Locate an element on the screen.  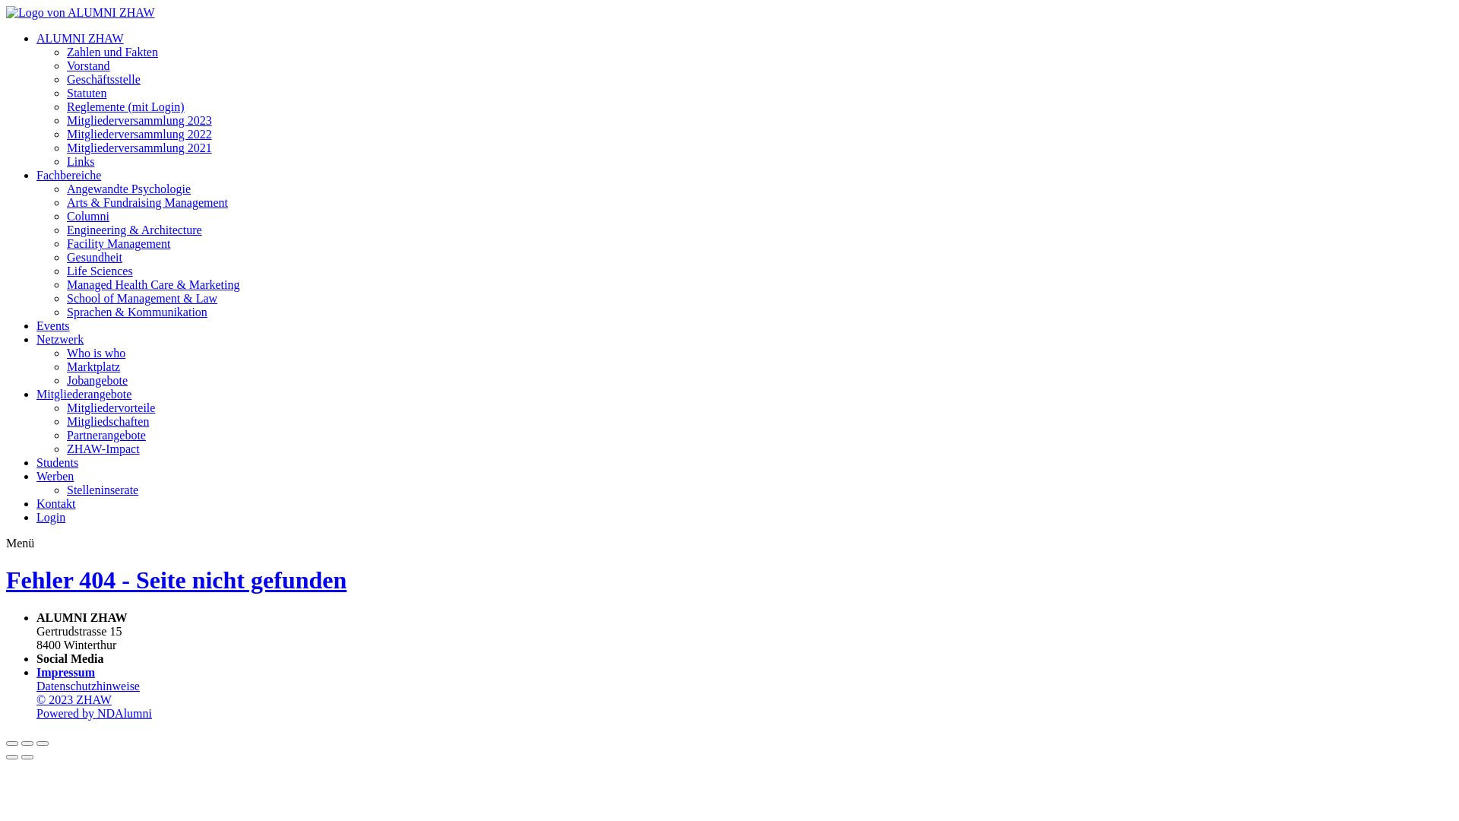
Links is located at coordinates (81, 161).